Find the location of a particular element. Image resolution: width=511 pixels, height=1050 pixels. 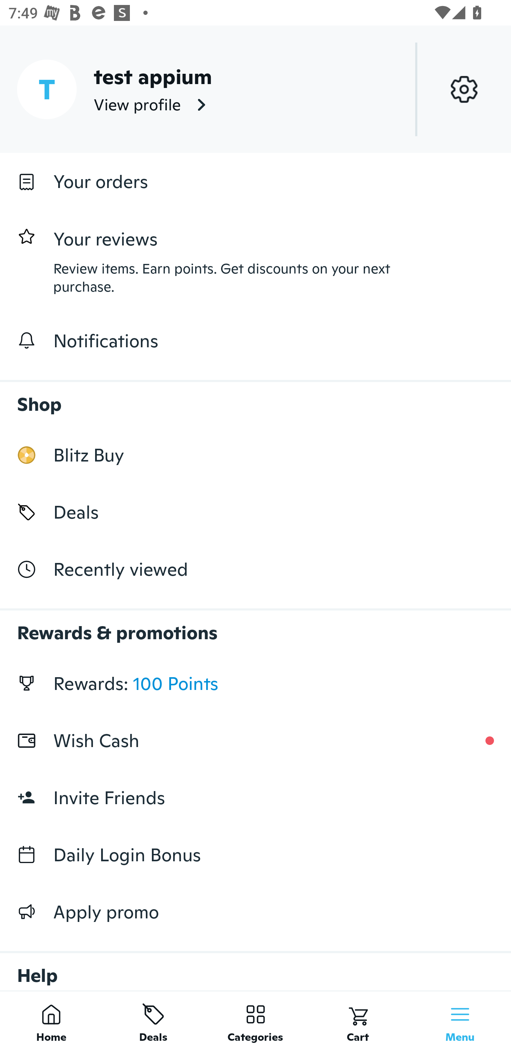

Notifications is located at coordinates (255, 341).